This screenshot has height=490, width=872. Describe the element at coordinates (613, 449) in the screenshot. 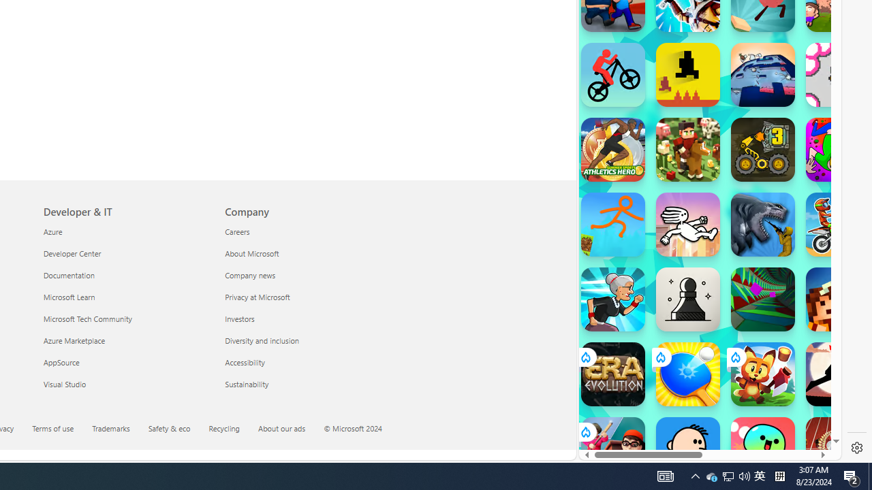

I see `School Escape! School Escape!` at that location.